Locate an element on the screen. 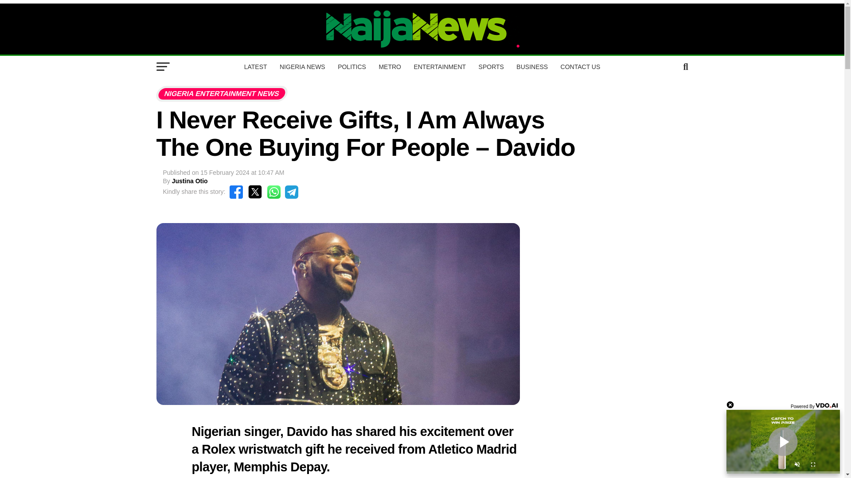 The height and width of the screenshot is (478, 851). ENTERTAINMENT is located at coordinates (440, 67).